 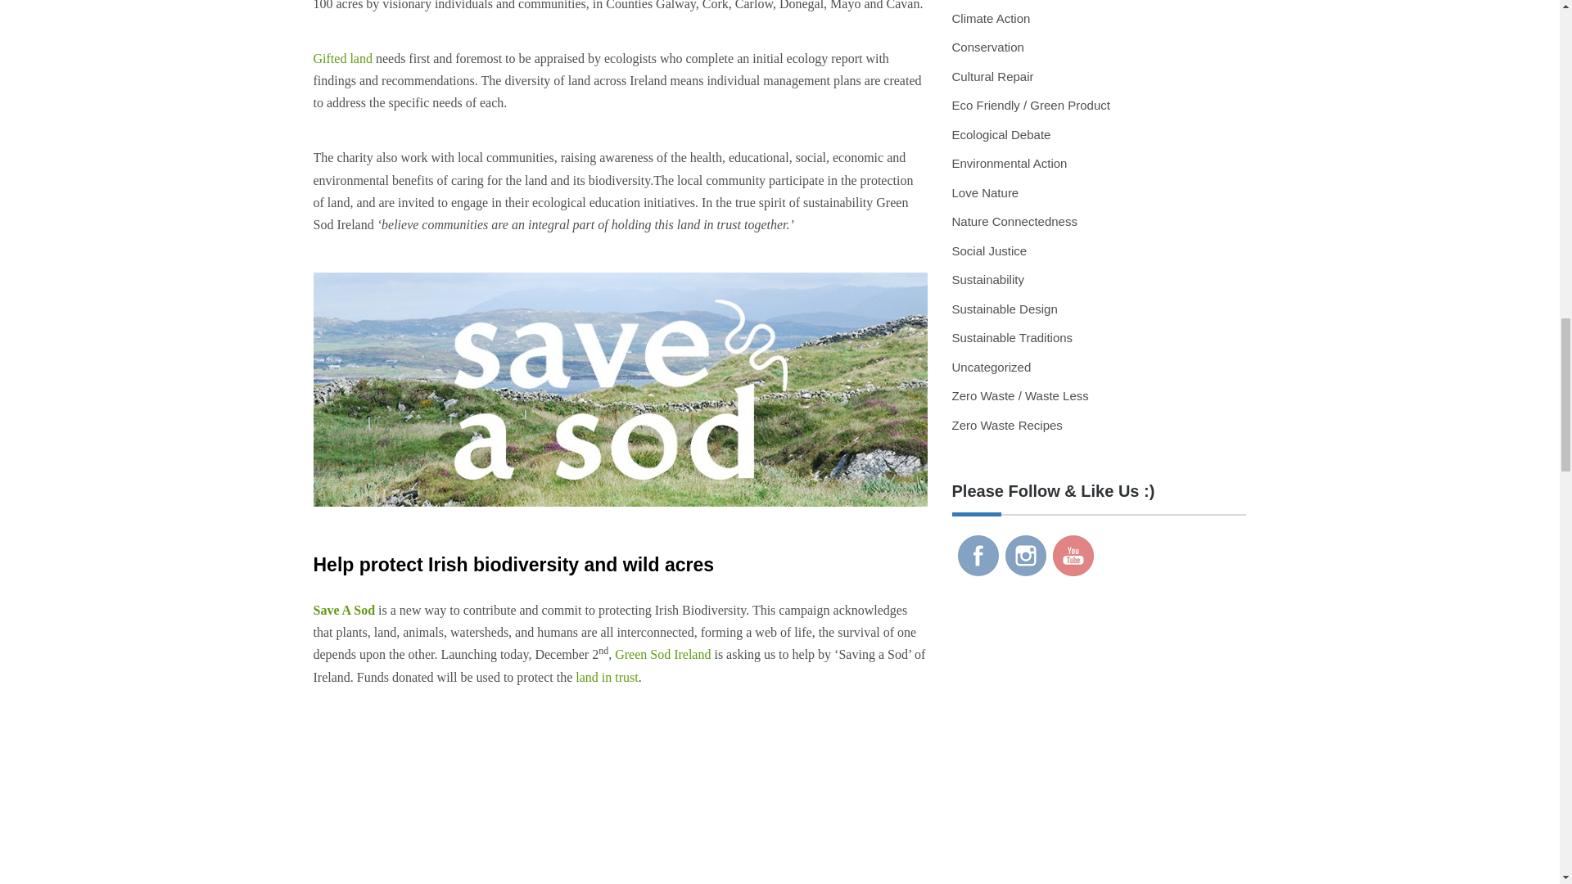 What do you see at coordinates (978, 556) in the screenshot?
I see `Greenhouse Culture Hub` at bounding box center [978, 556].